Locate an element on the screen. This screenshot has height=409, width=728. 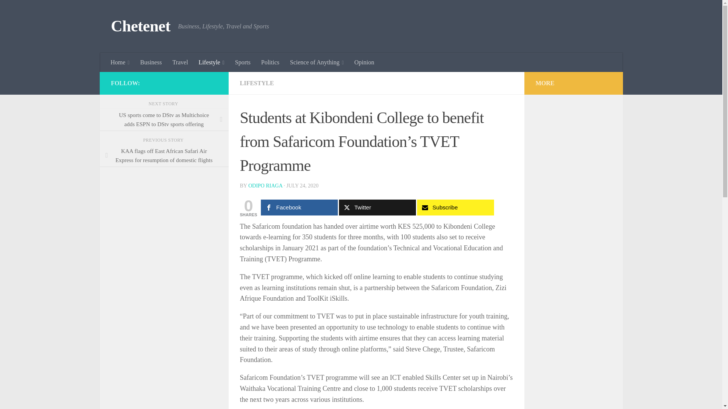
Skip to content is located at coordinates (30, 10).